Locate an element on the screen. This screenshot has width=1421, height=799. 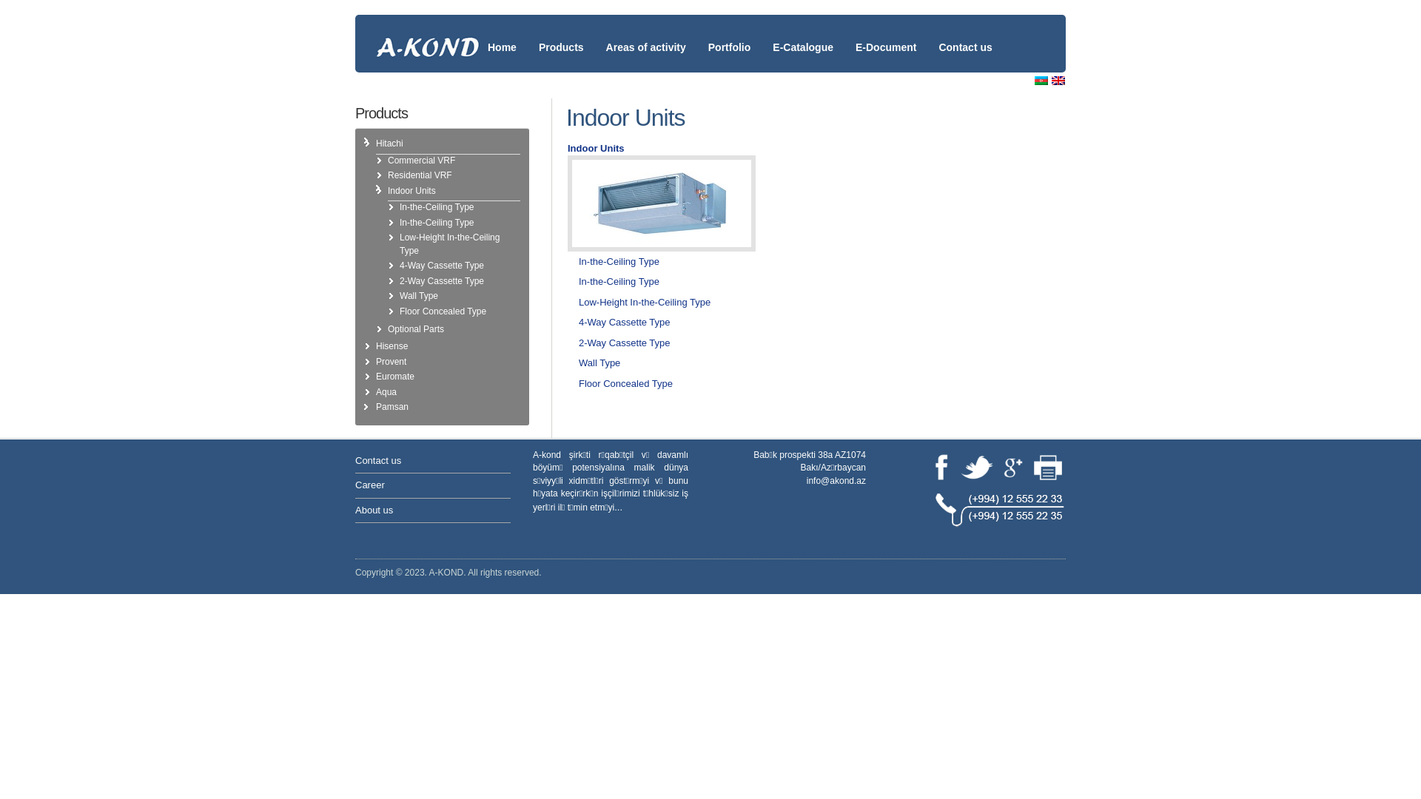
Contact us is located at coordinates (965, 35).